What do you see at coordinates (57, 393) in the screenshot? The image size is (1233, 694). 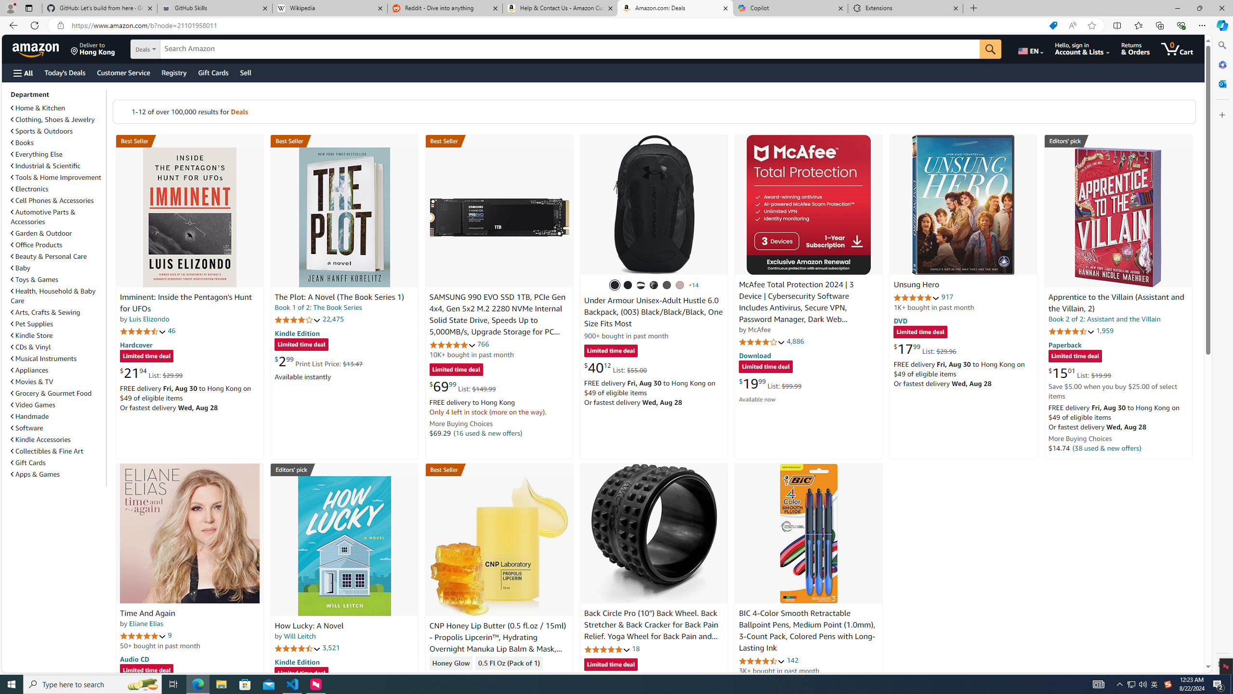 I see `Grocery & Gourmet Food` at bounding box center [57, 393].